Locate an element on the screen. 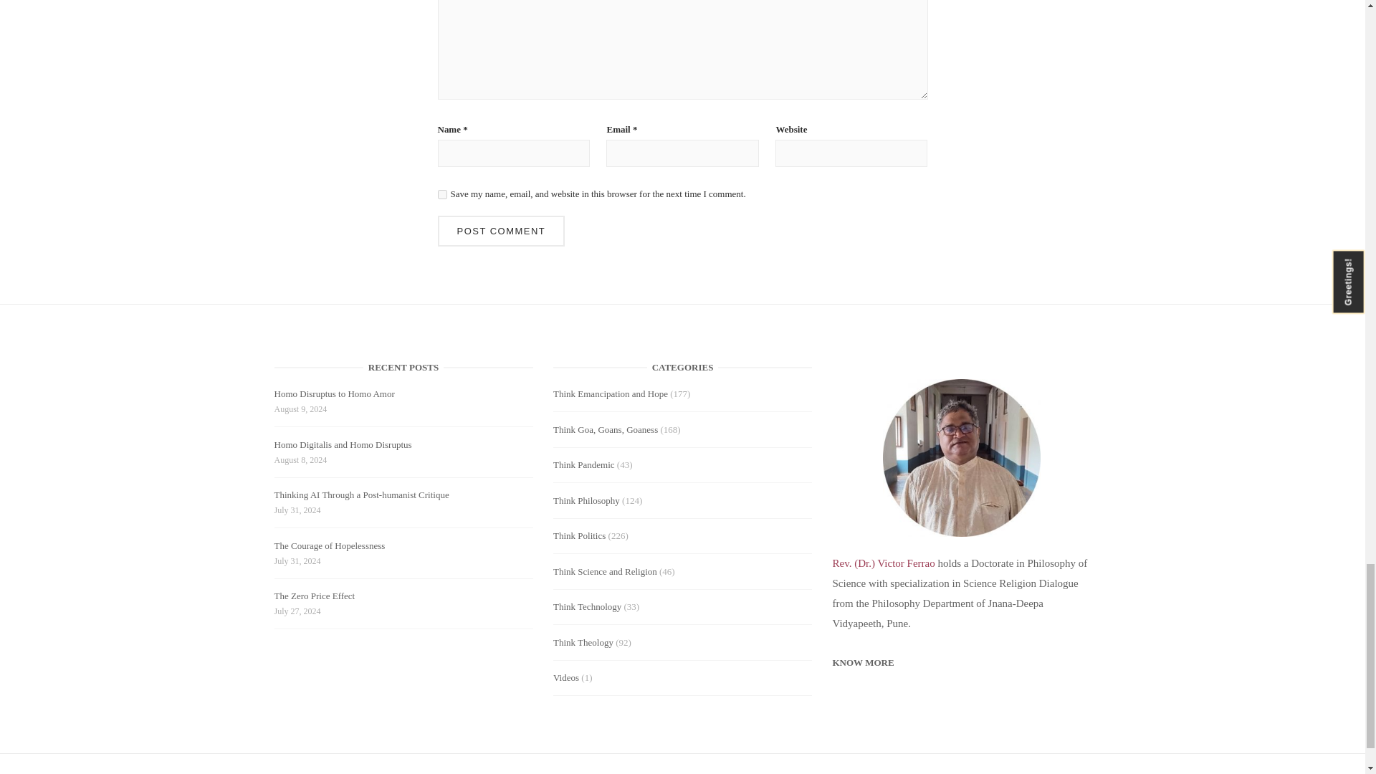  Think Goa, Goans, Goaness is located at coordinates (605, 429).